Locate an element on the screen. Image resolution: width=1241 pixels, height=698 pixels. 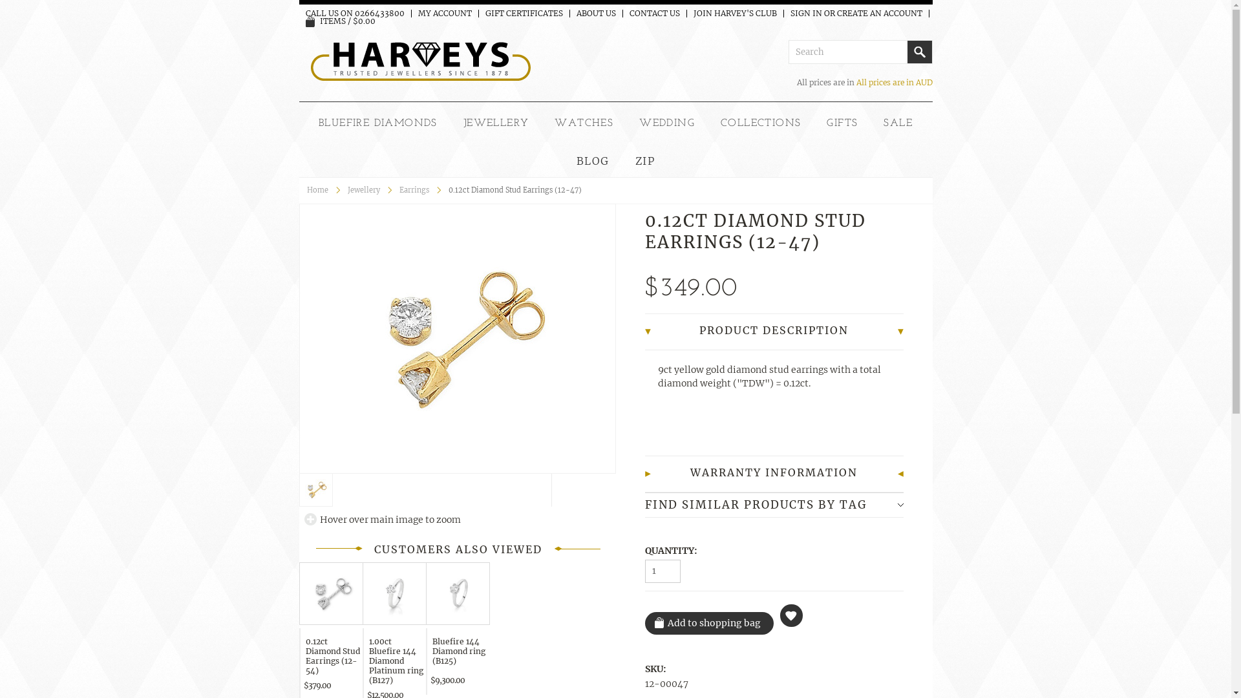
ZIP is located at coordinates (645, 161).